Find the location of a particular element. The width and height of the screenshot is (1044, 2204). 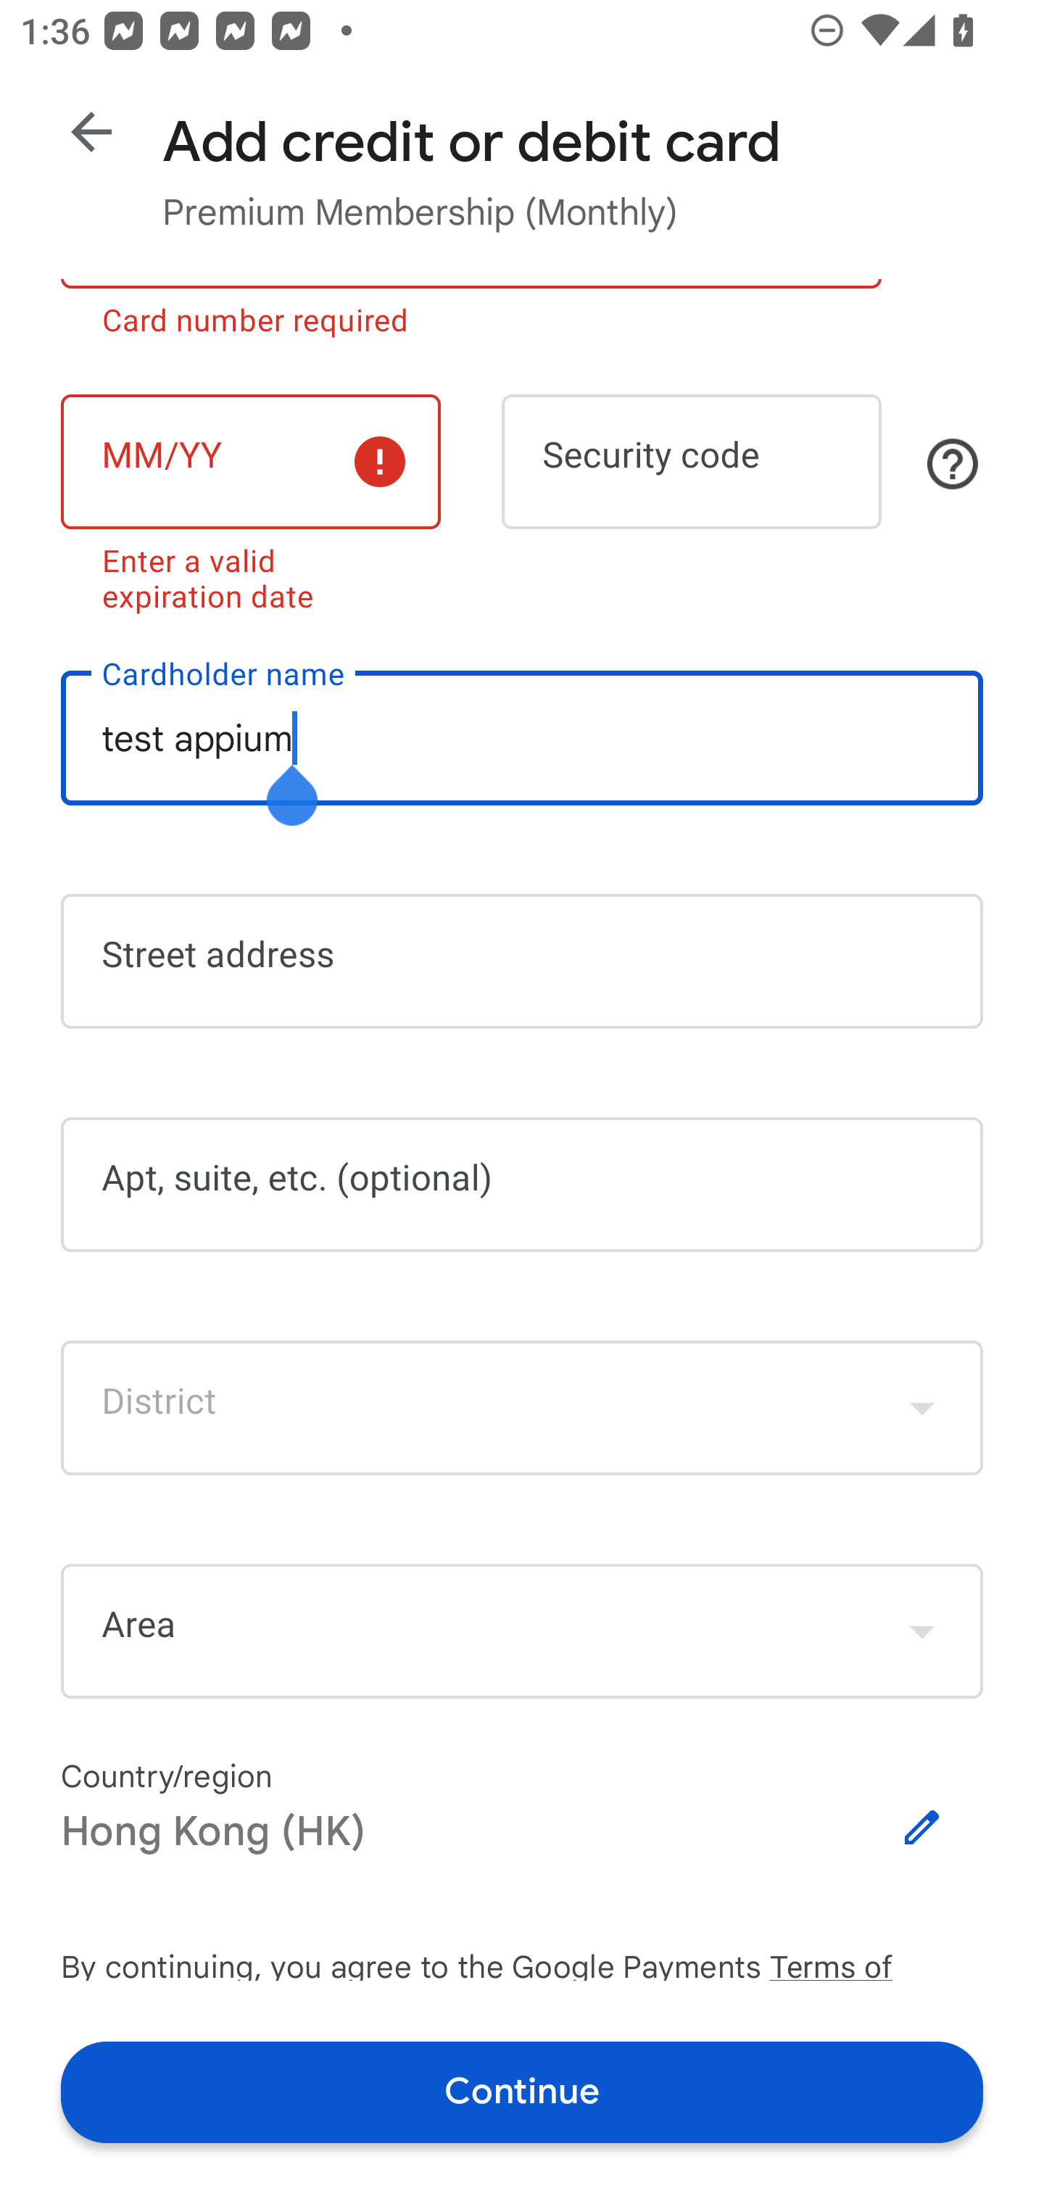

Street address is located at coordinates (522, 961).